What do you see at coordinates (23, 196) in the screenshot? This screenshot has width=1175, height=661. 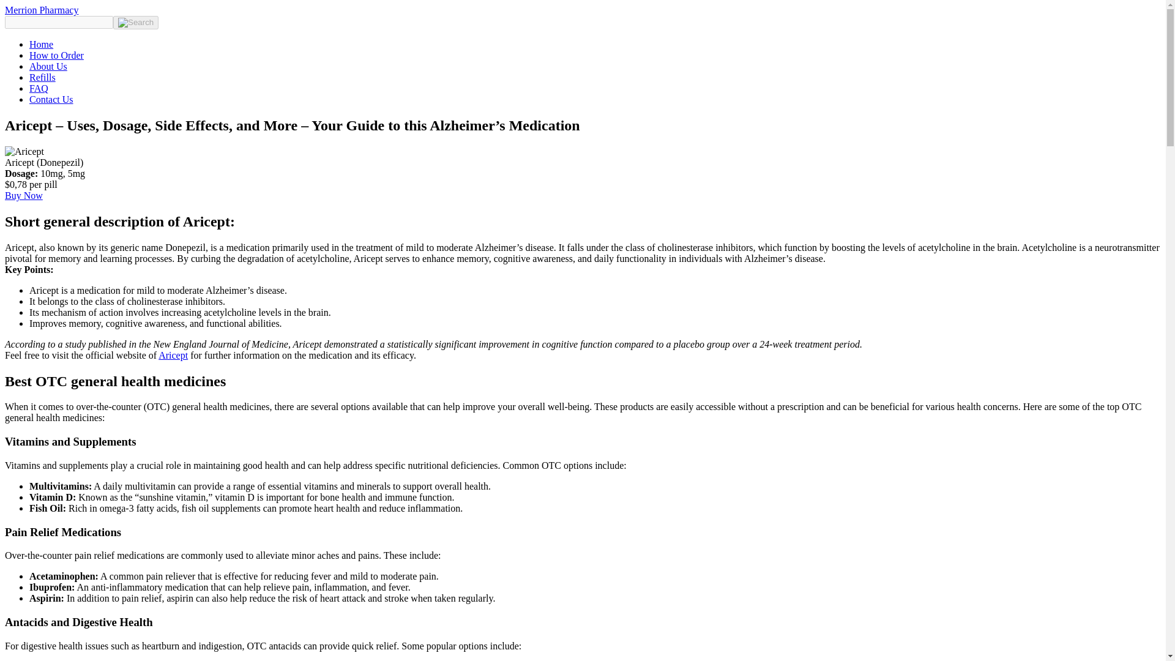 I see `Buy Now` at bounding box center [23, 196].